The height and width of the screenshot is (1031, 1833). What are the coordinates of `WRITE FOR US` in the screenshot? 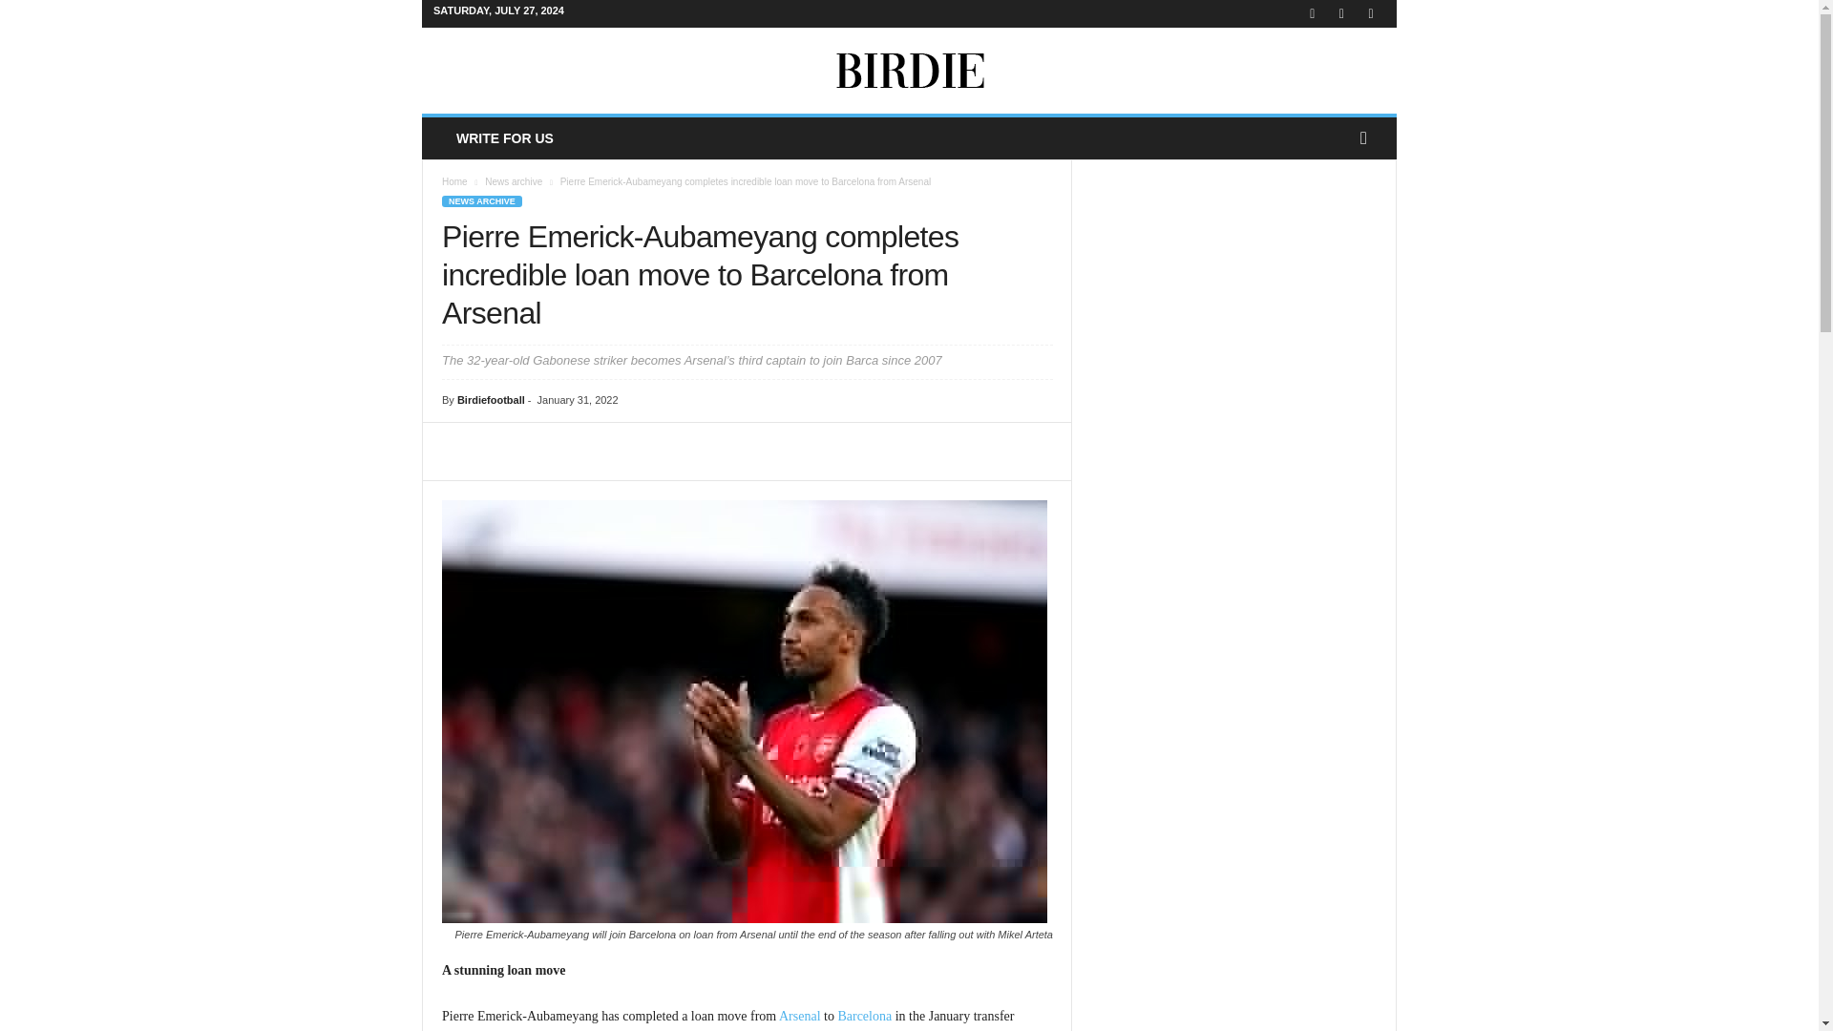 It's located at (504, 138).